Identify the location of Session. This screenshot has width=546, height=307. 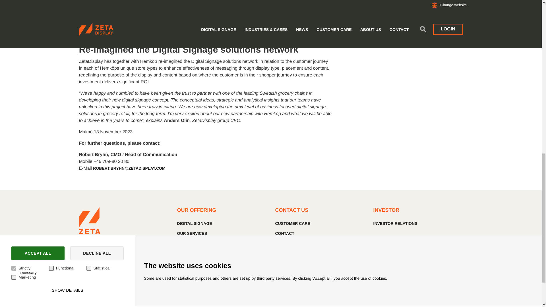
(369, 3).